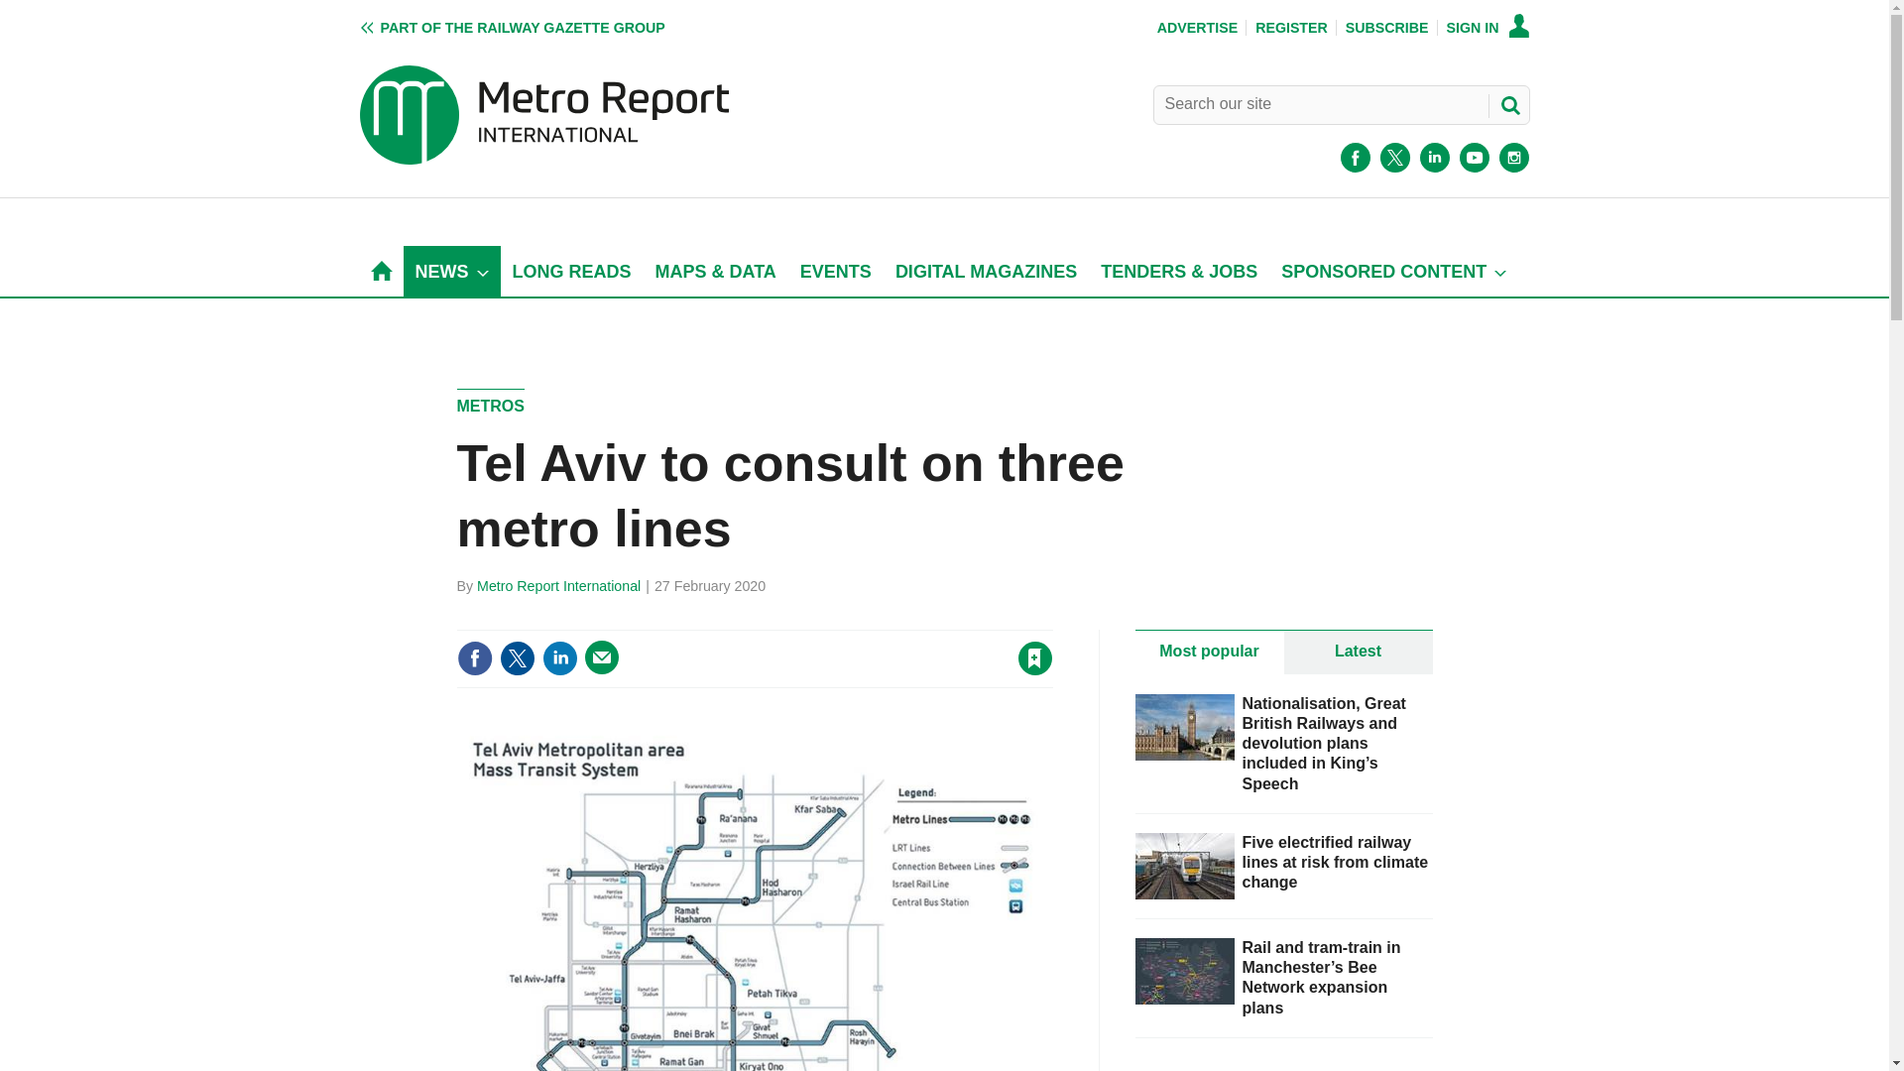 Image resolution: width=1904 pixels, height=1071 pixels. I want to click on Share this on Linked in, so click(558, 657).